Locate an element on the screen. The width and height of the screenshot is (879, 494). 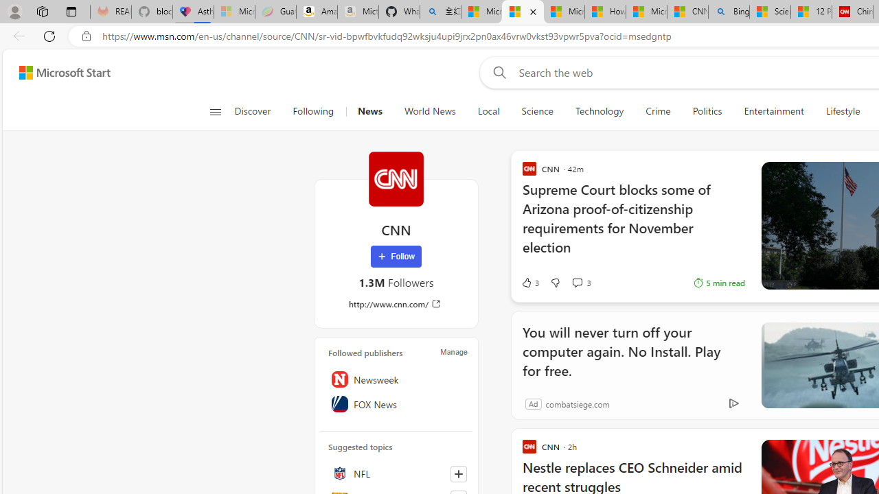
FOX News is located at coordinates (396, 403).